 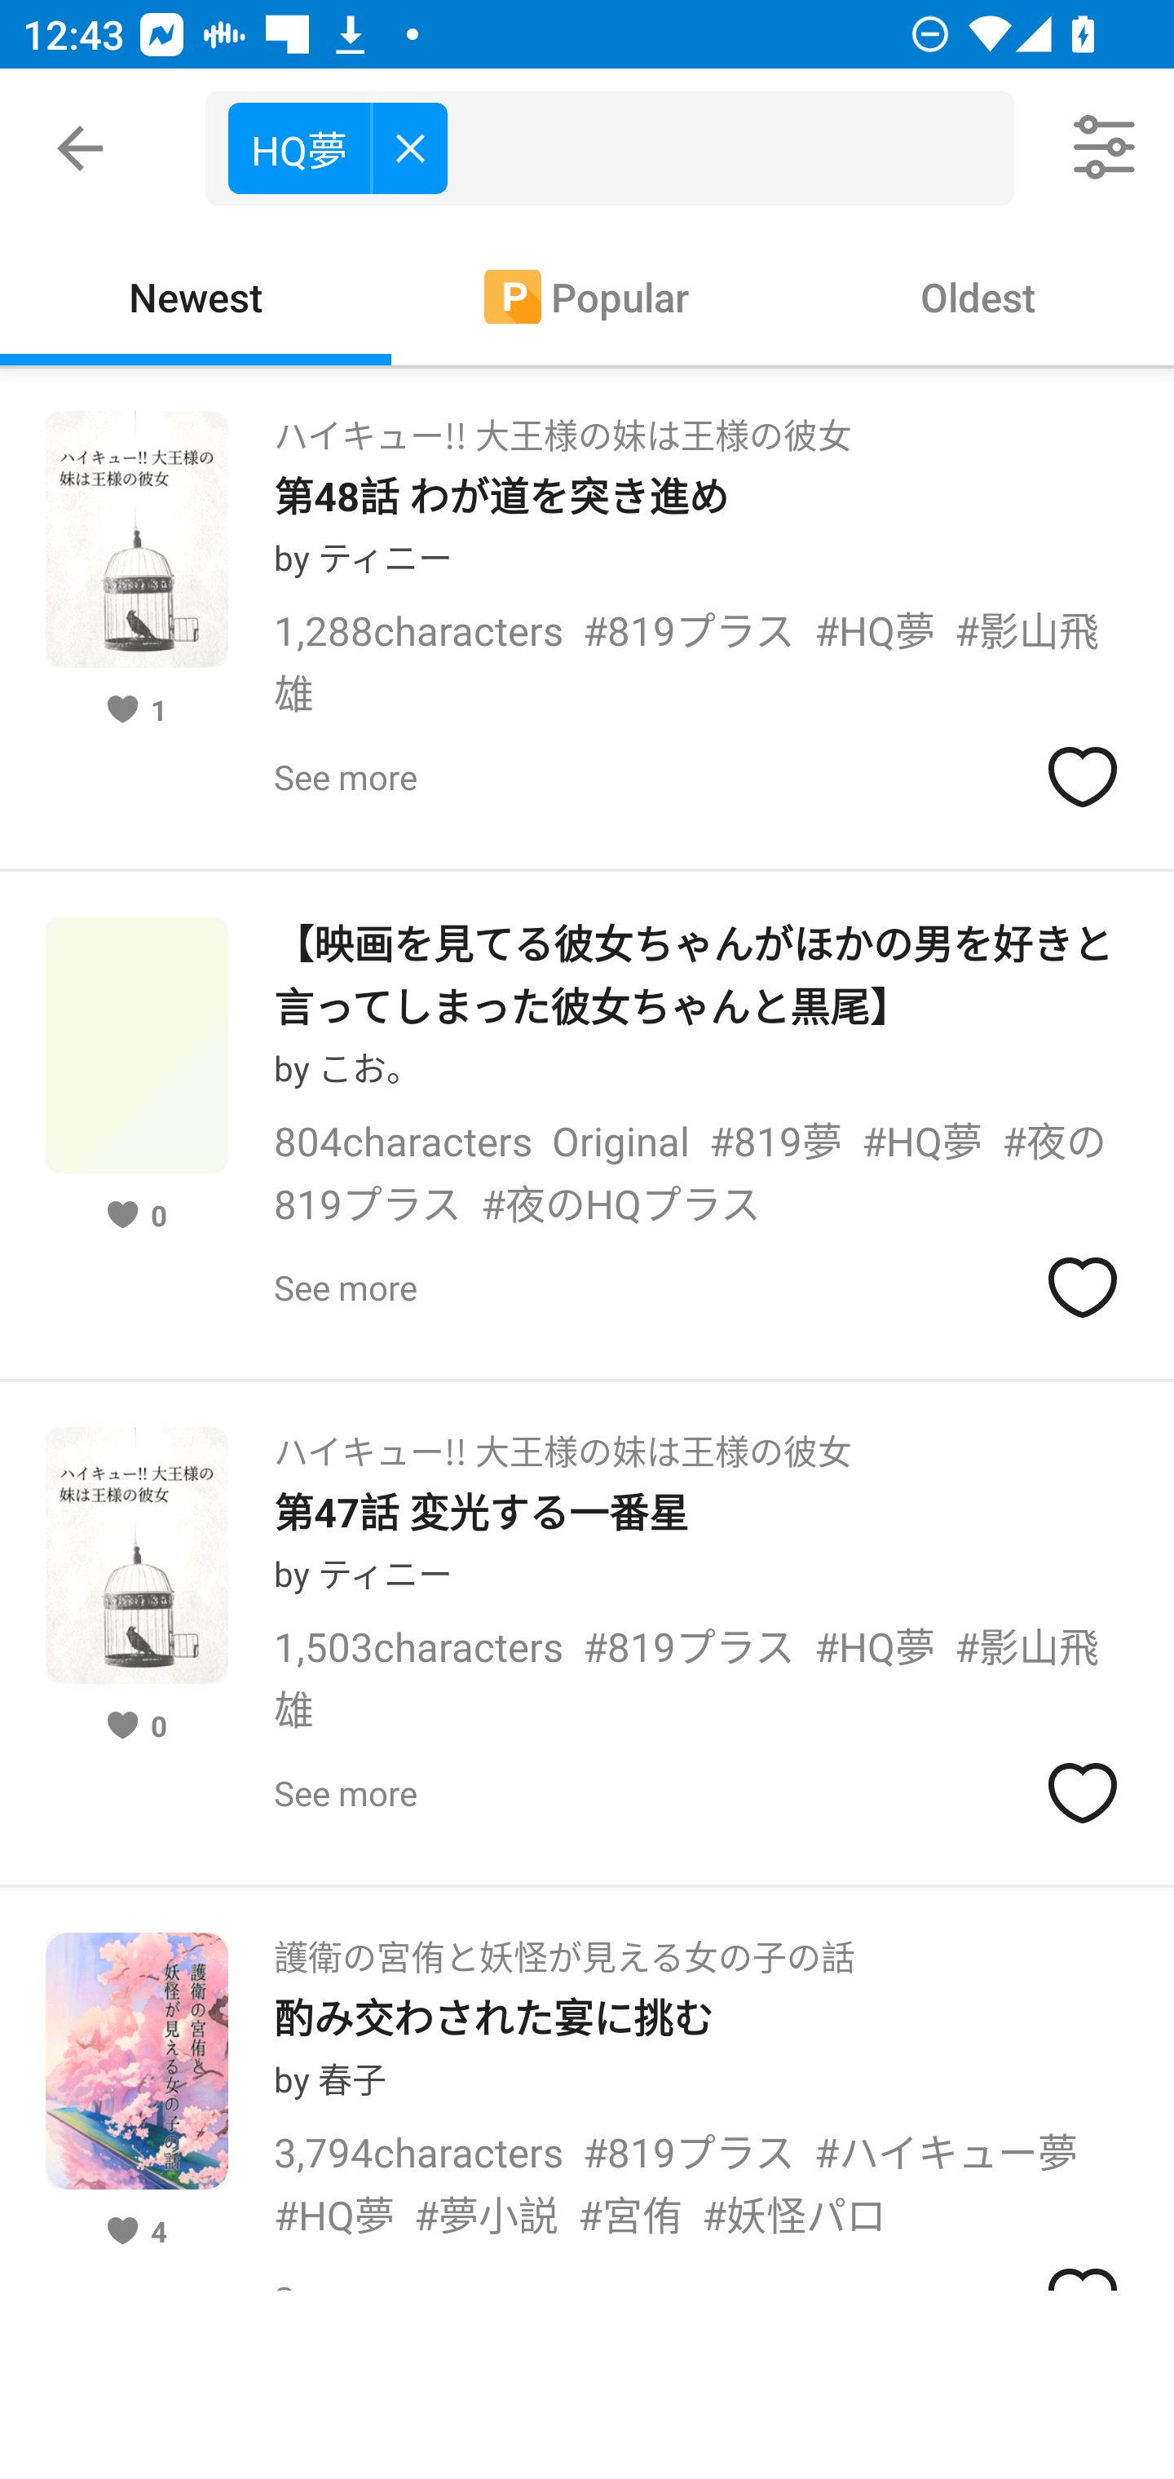 I want to click on ハイキュー!! 大王様の妹は王様の彼女, so click(x=563, y=1441).